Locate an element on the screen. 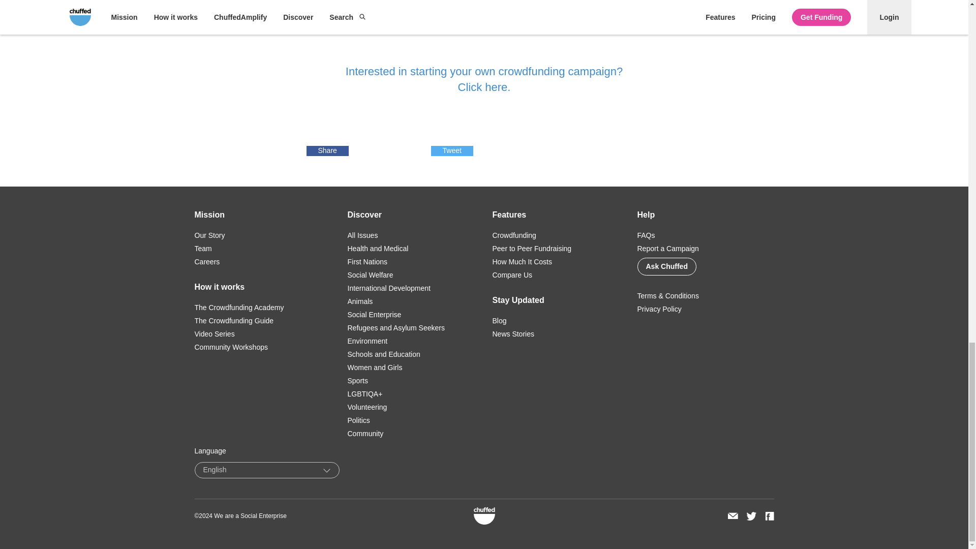  The Crowdfunding Guide is located at coordinates (234, 321).